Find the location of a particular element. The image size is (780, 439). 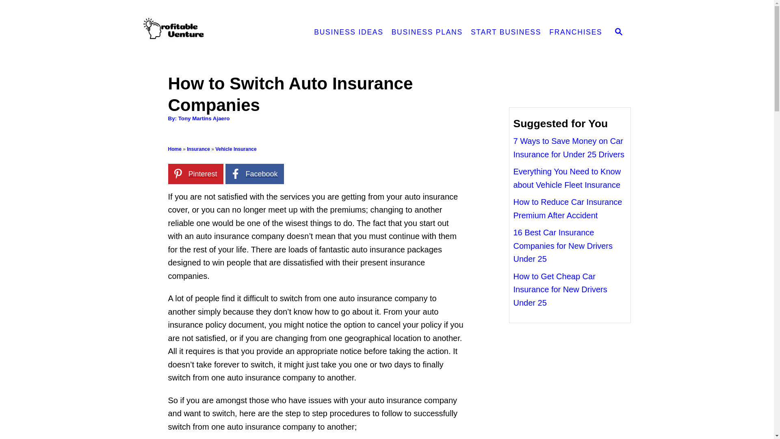

Vehicle Insurance is located at coordinates (236, 149).